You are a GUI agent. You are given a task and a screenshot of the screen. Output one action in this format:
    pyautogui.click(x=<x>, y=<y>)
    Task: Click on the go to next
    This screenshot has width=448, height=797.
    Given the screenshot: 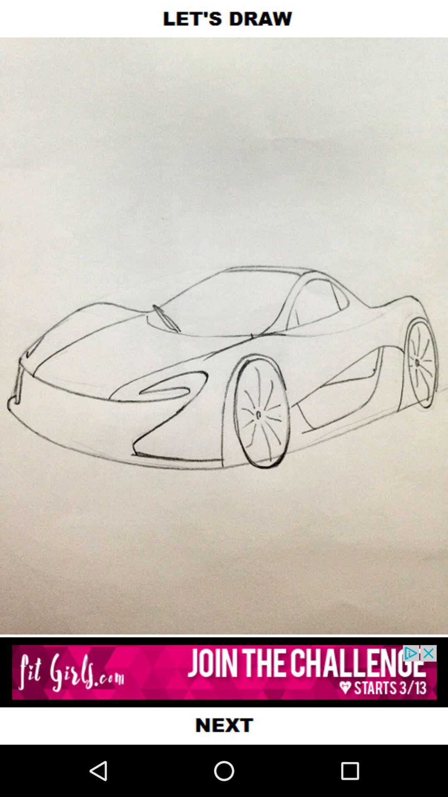 What is the action you would take?
    pyautogui.click(x=224, y=726)
    